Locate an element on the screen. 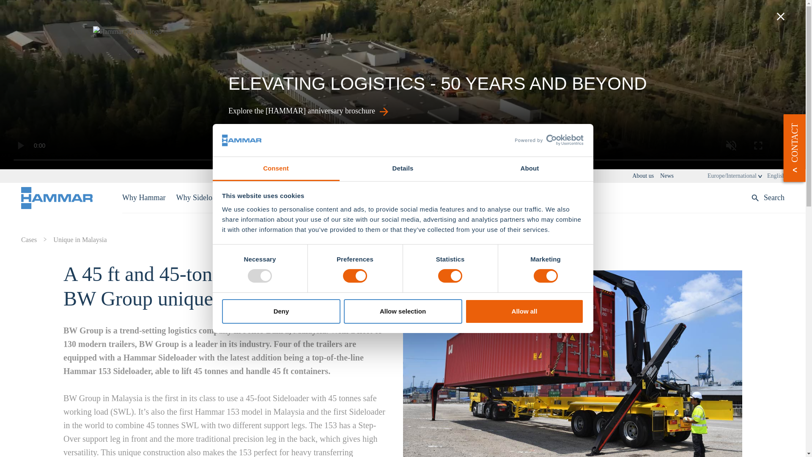 The width and height of the screenshot is (812, 457). About is located at coordinates (529, 169).